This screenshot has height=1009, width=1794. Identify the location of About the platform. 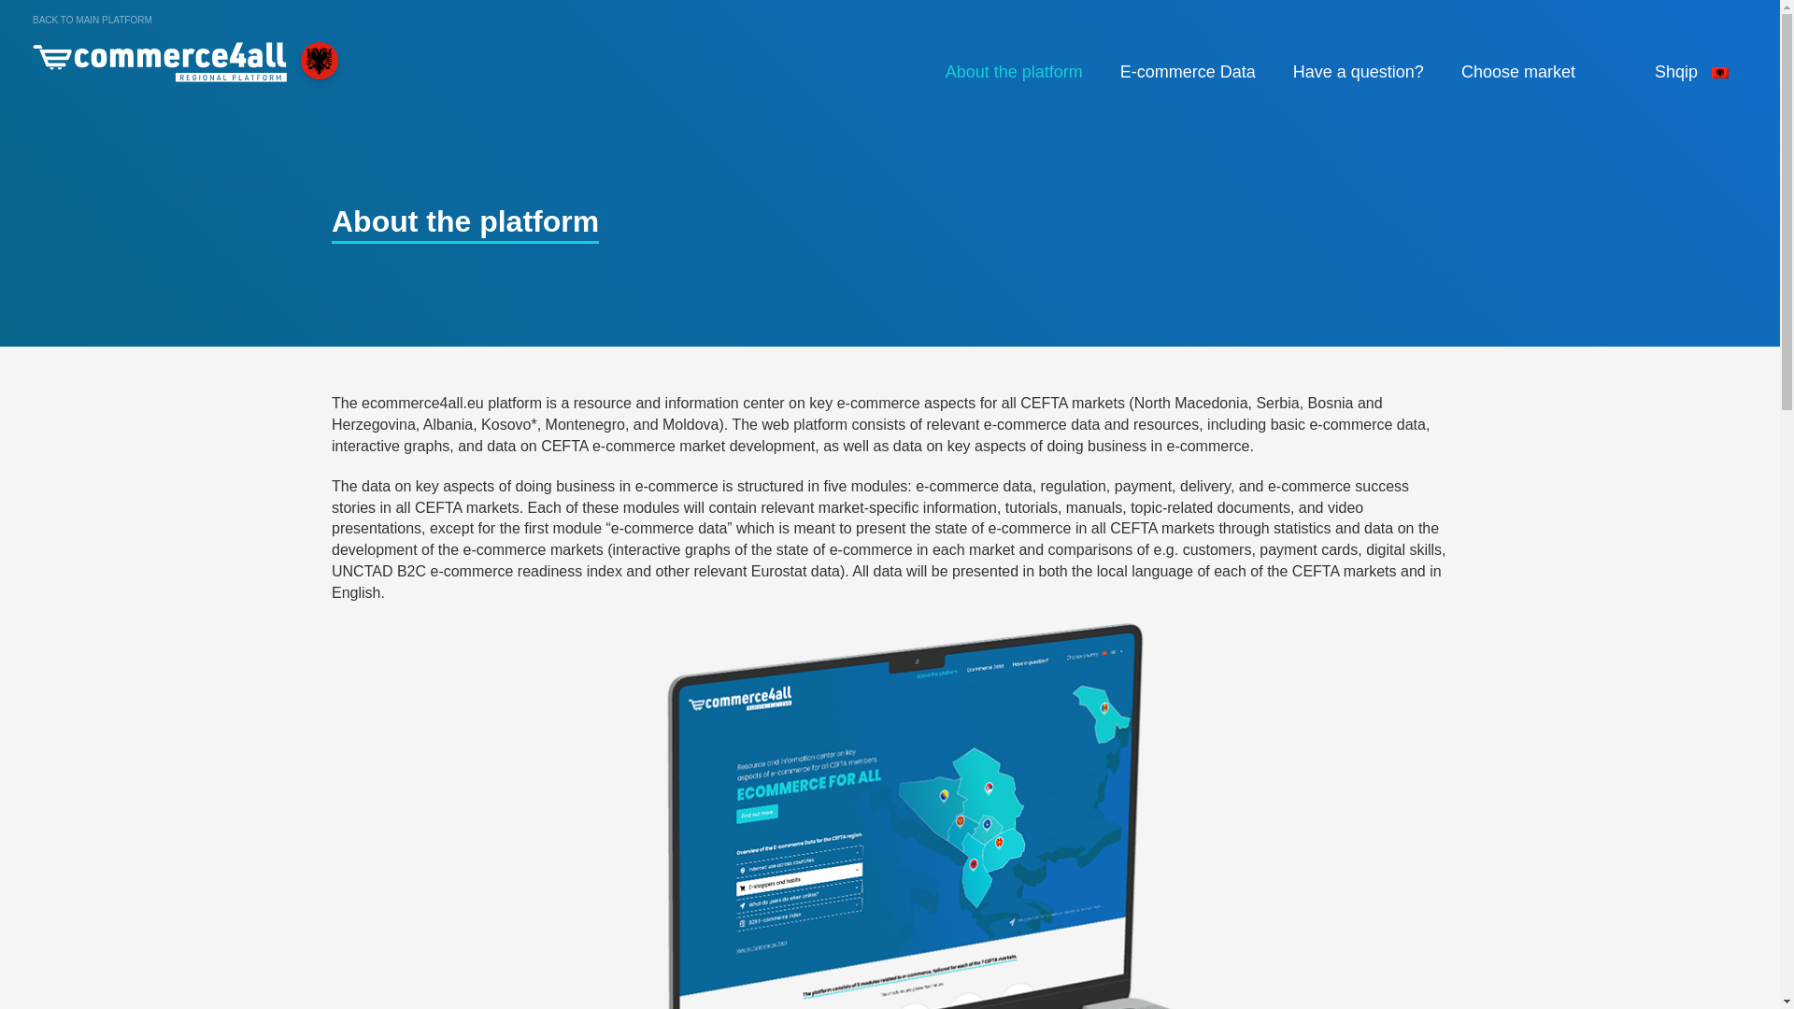
(1014, 71).